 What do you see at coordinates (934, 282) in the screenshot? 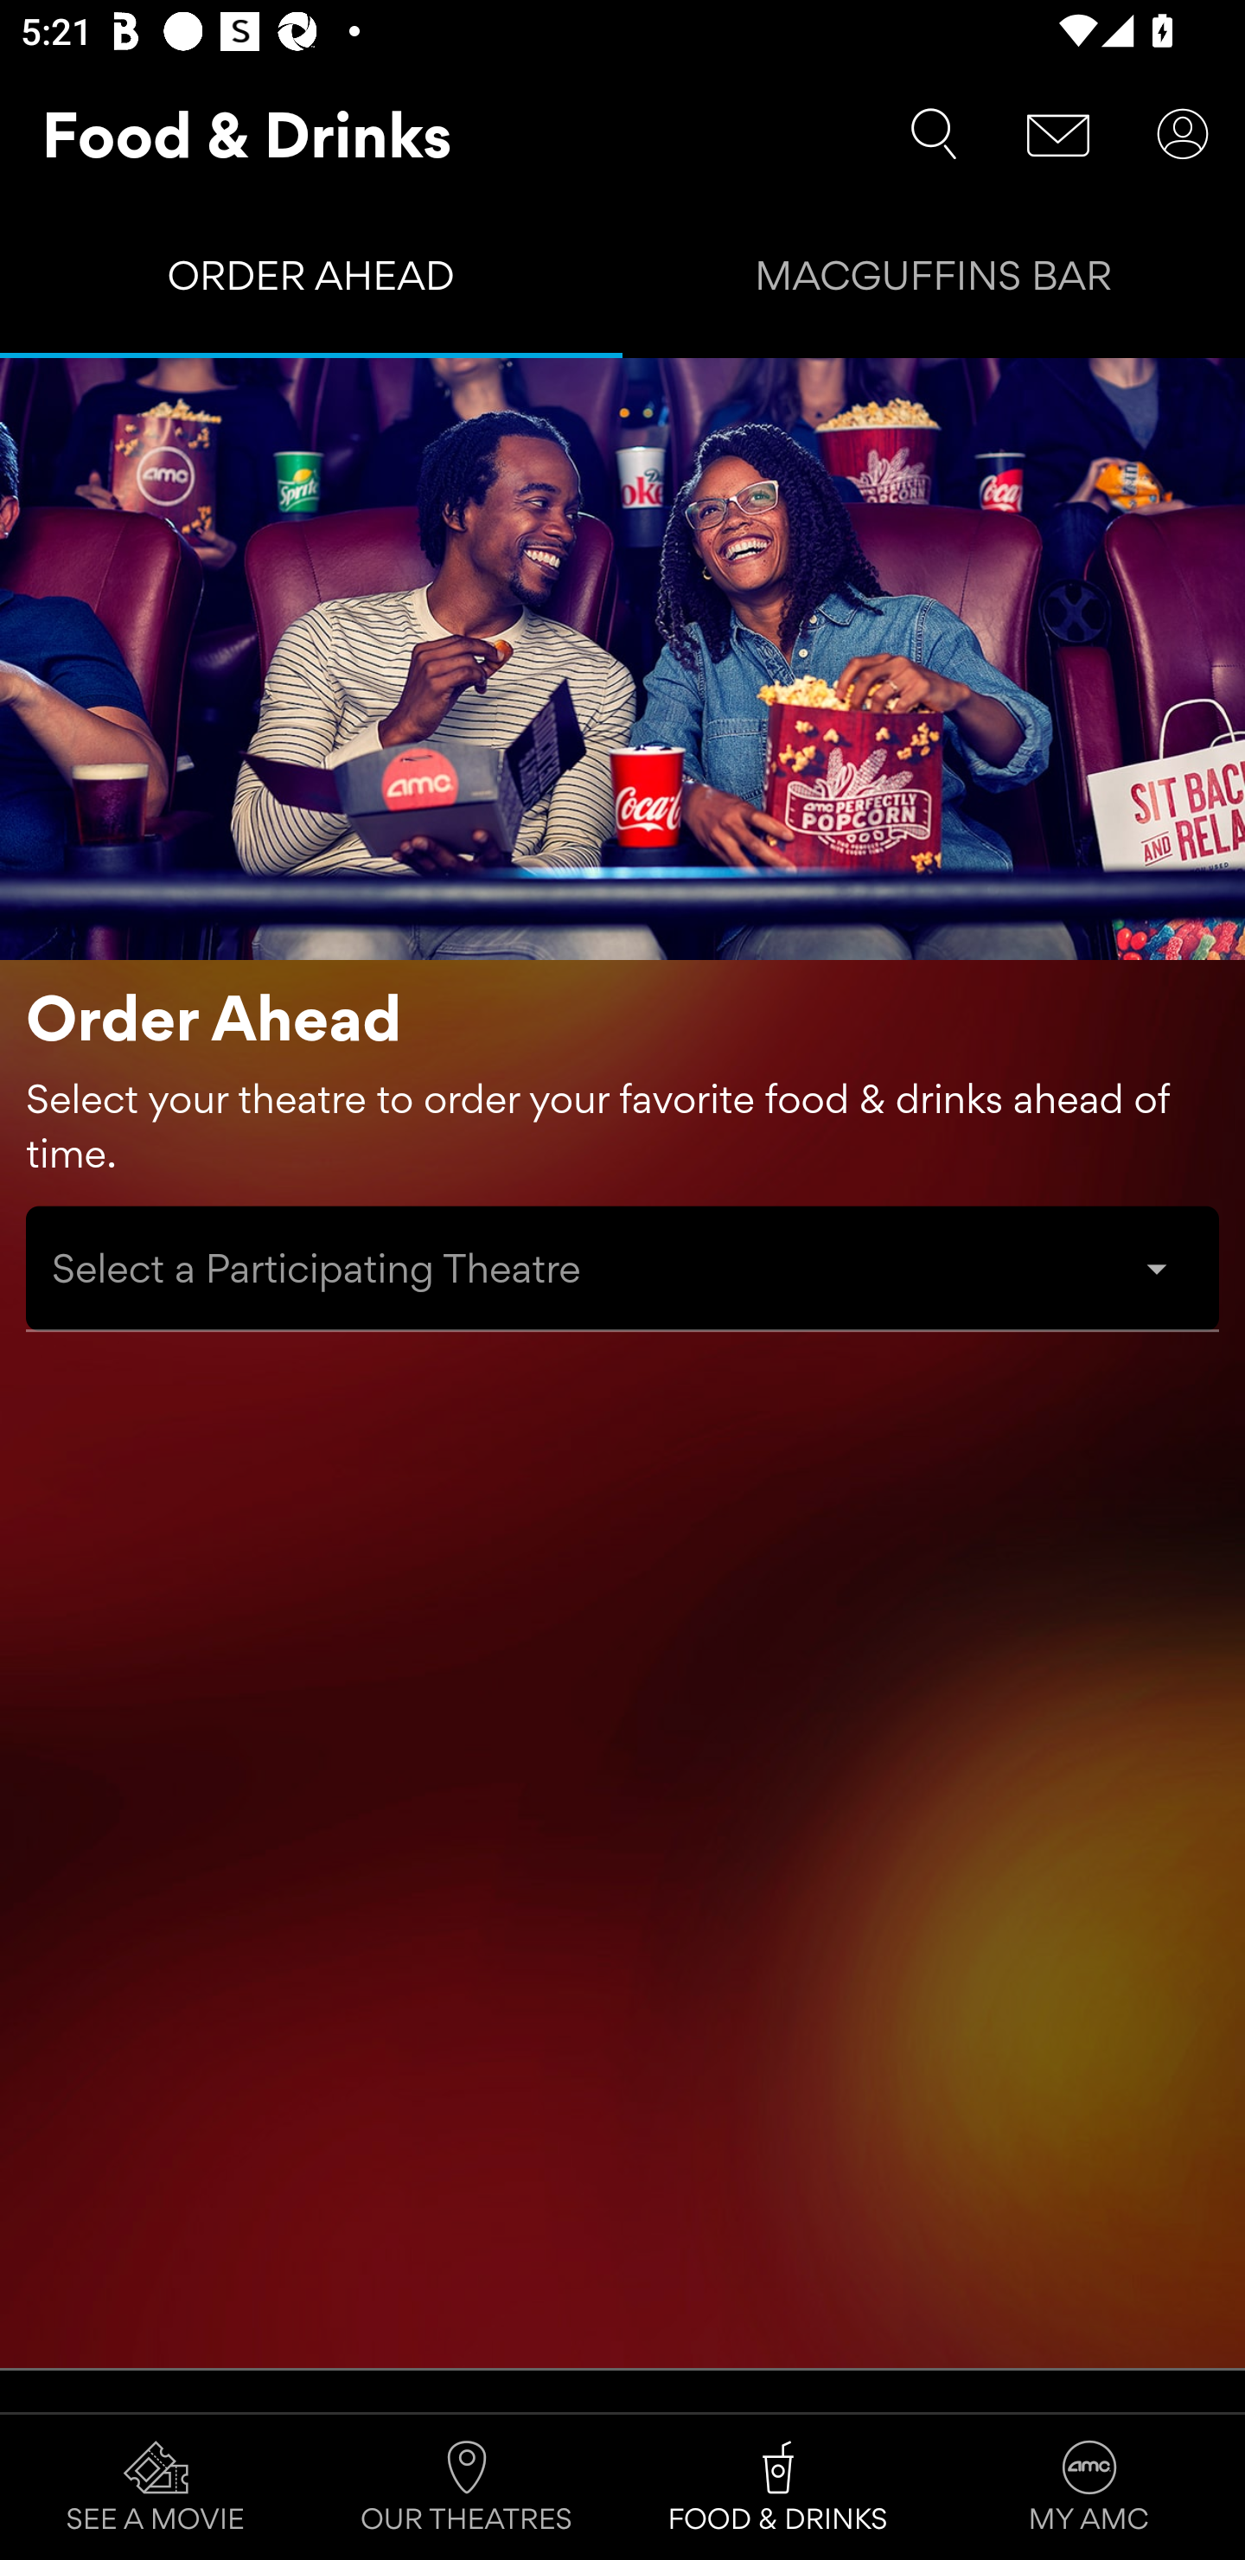
I see `MACGUFFINS BAR
Tab 2 of 2` at bounding box center [934, 282].